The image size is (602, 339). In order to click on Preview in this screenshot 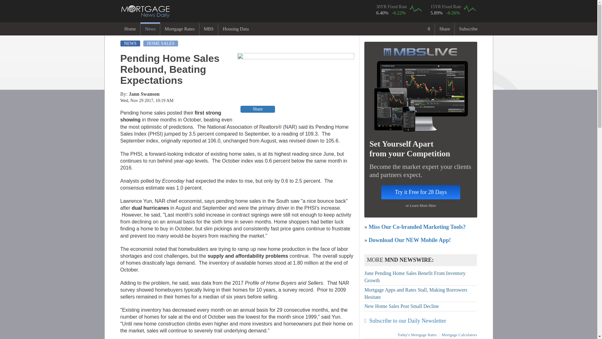, I will do `click(296, 83)`.